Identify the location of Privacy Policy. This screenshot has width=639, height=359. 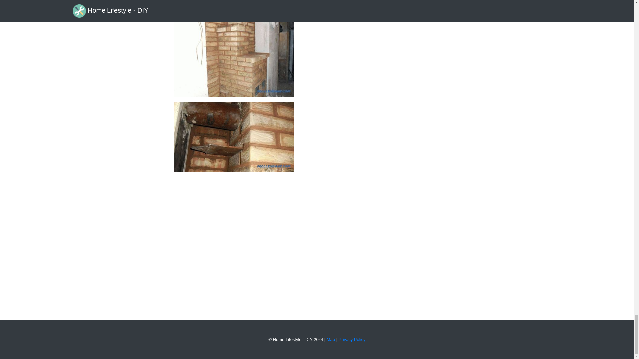
(352, 340).